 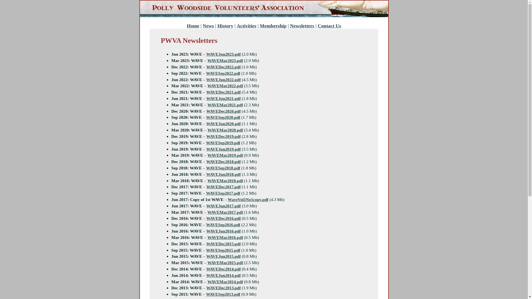 What do you see at coordinates (223, 143) in the screenshot?
I see `WAVESep2019.pdf` at bounding box center [223, 143].